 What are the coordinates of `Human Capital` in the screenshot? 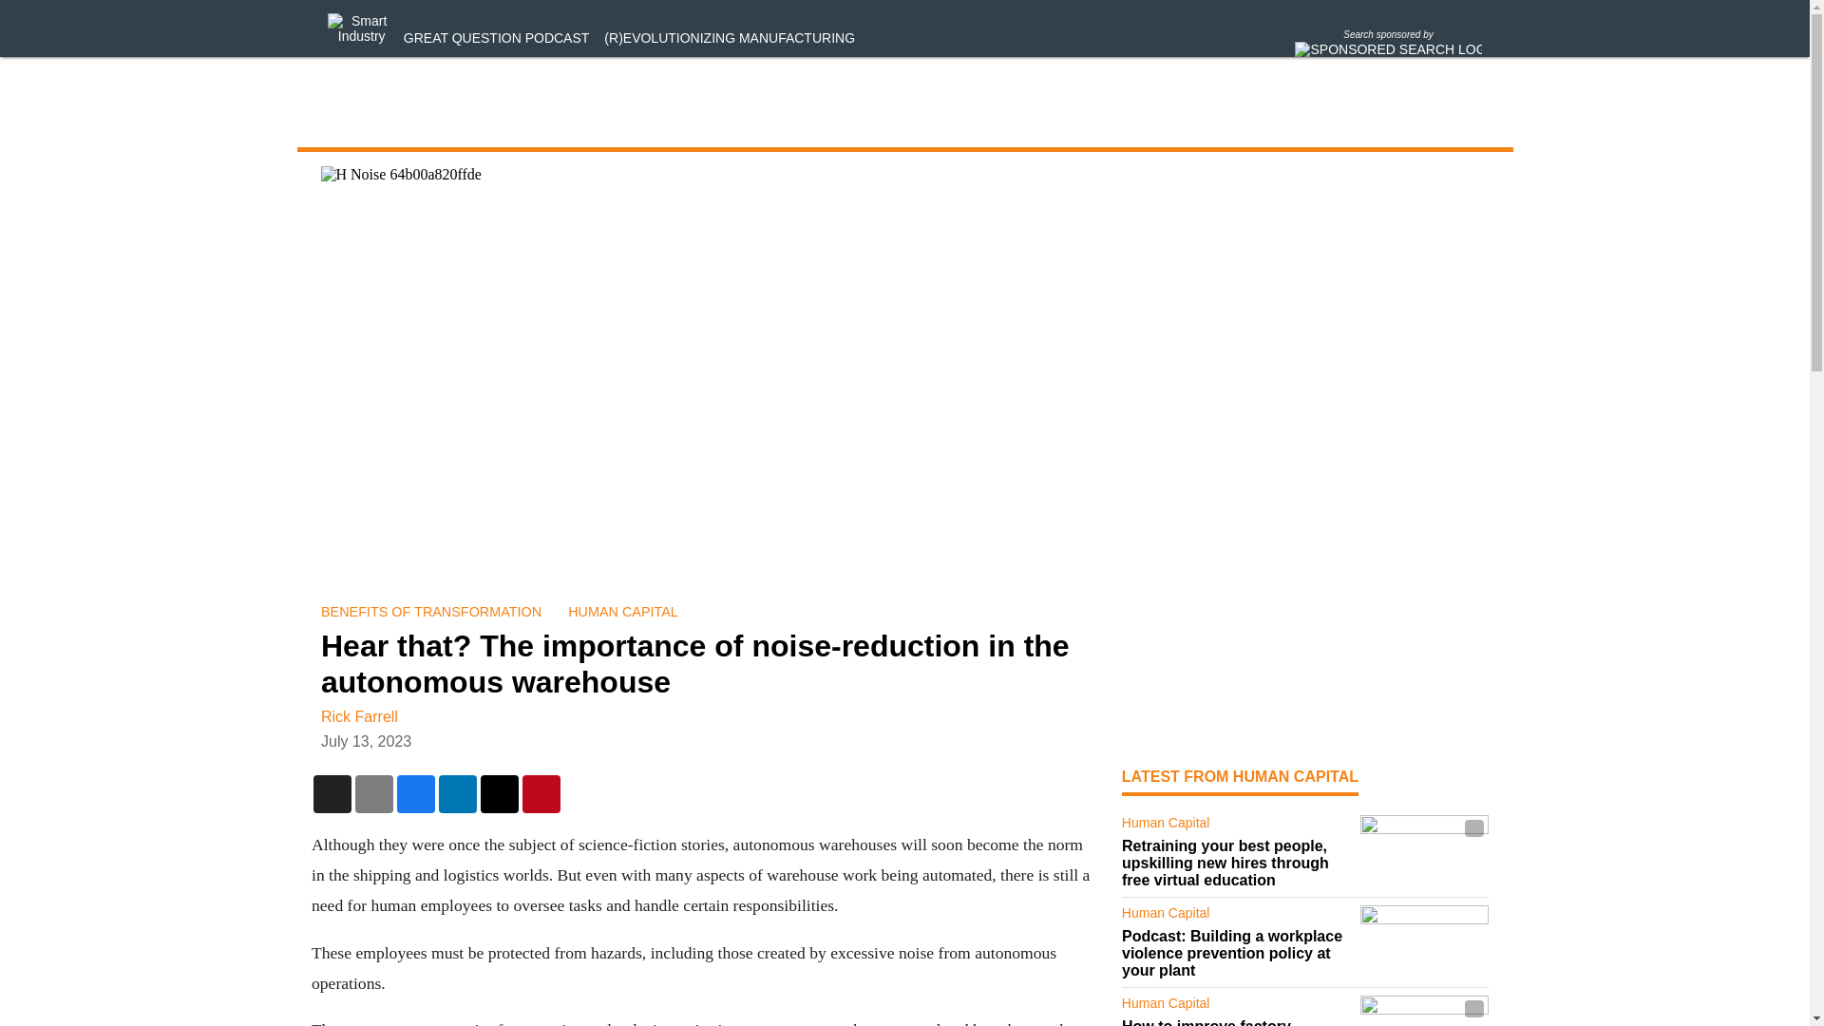 It's located at (1236, 1007).